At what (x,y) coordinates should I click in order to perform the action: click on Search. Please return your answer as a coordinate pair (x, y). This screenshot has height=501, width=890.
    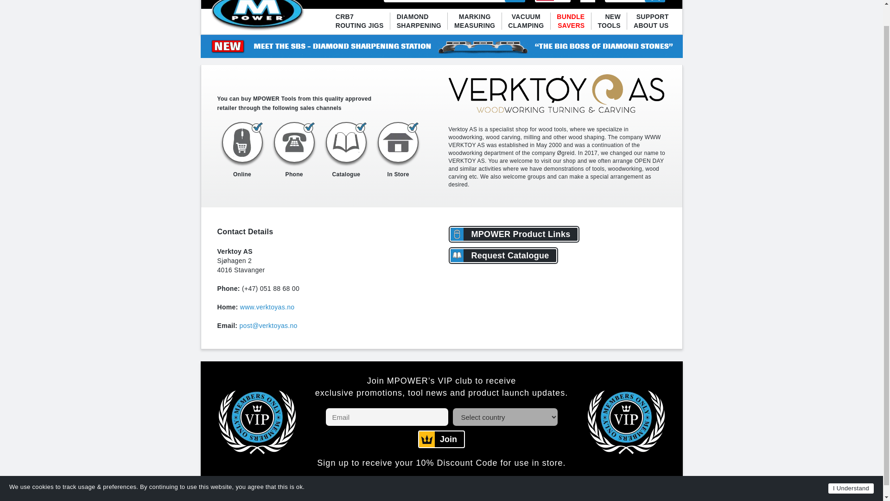
    Looking at the image, I should click on (360, 21).